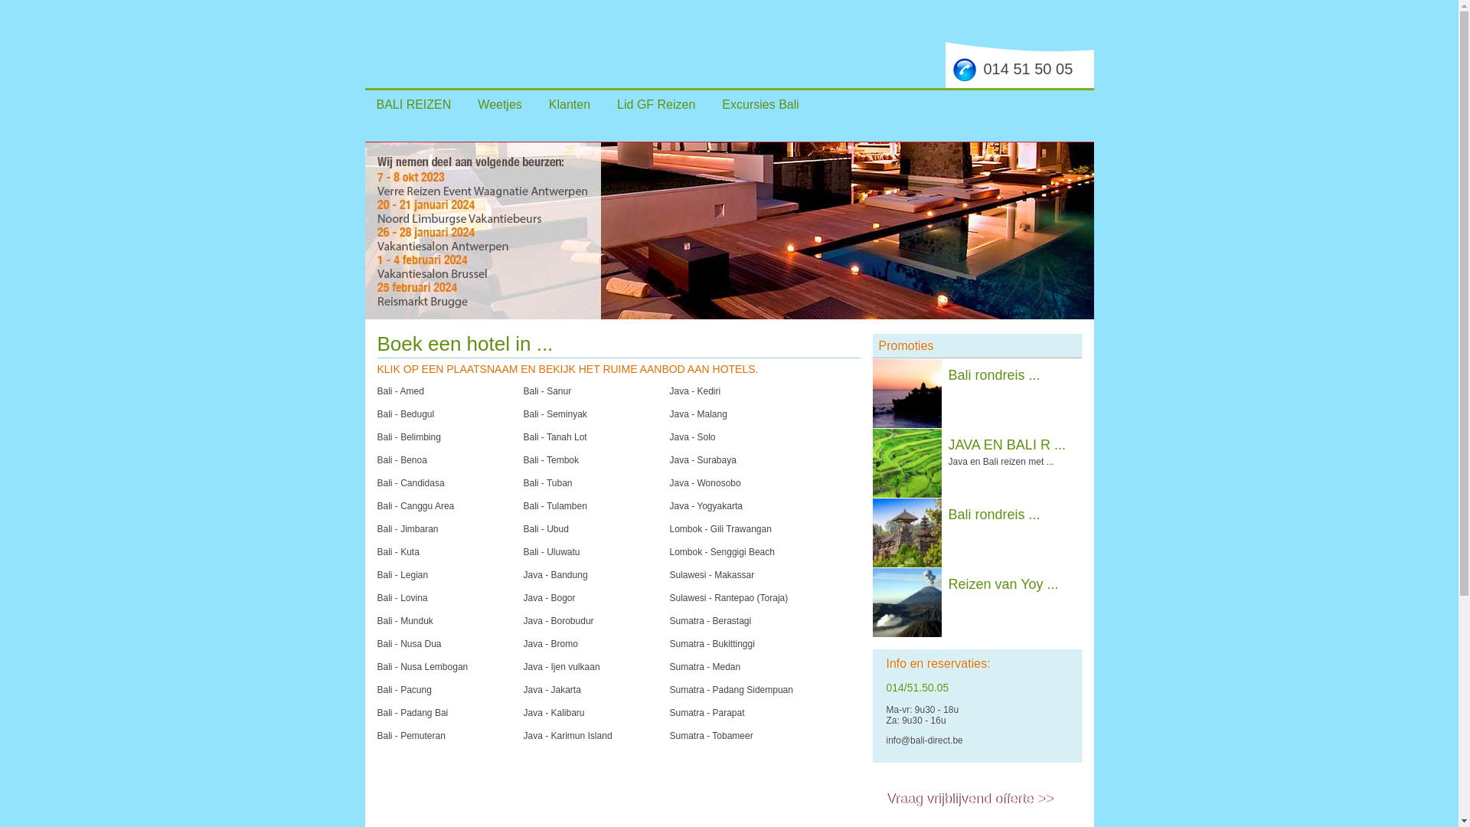  I want to click on Java - Ijen vulkaan, so click(562, 666).